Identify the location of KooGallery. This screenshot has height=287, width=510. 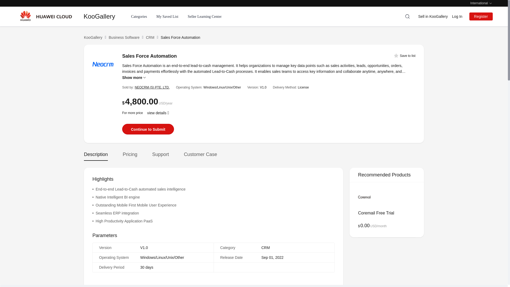
(107, 16).